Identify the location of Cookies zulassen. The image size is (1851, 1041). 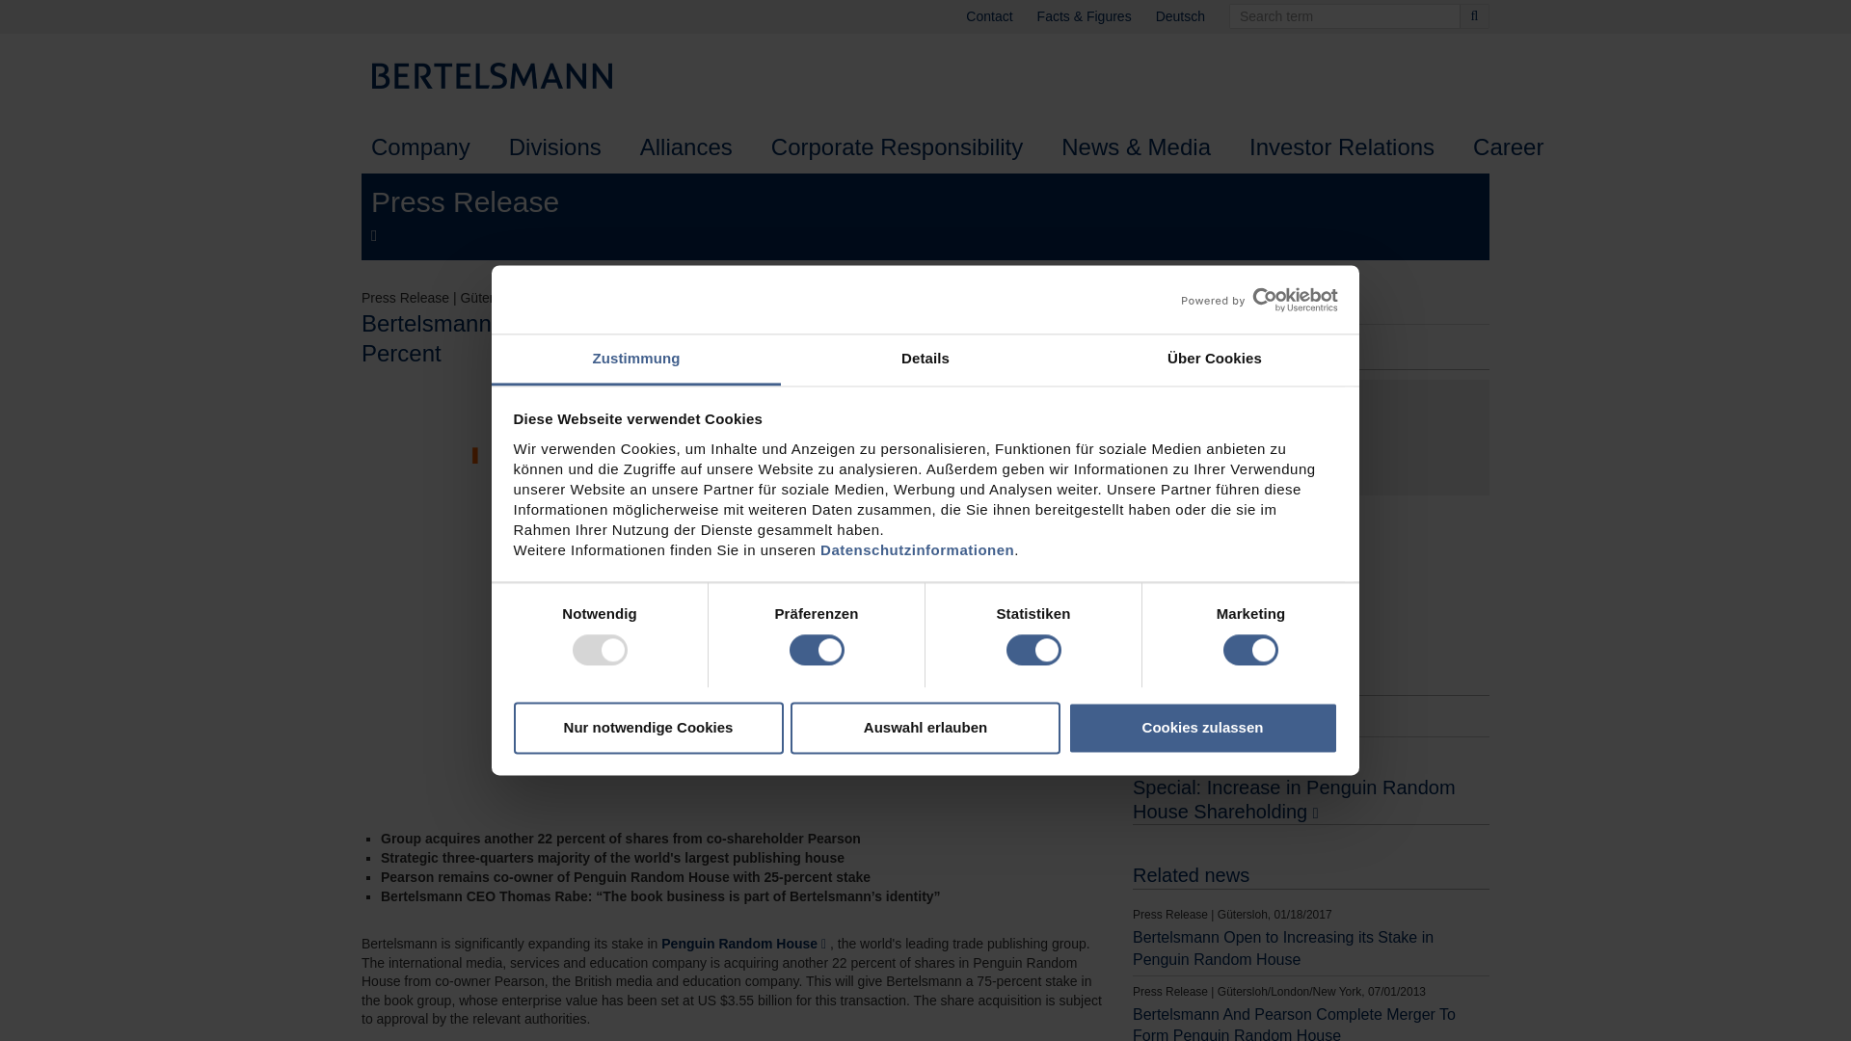
(1203, 727).